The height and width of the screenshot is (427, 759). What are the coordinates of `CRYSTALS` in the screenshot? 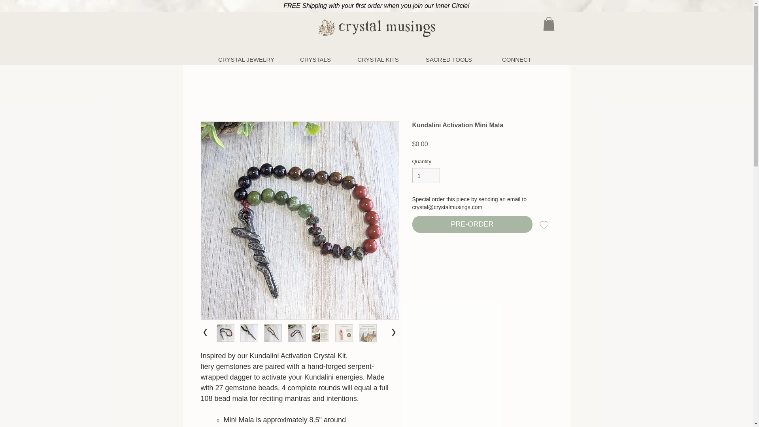 It's located at (315, 59).